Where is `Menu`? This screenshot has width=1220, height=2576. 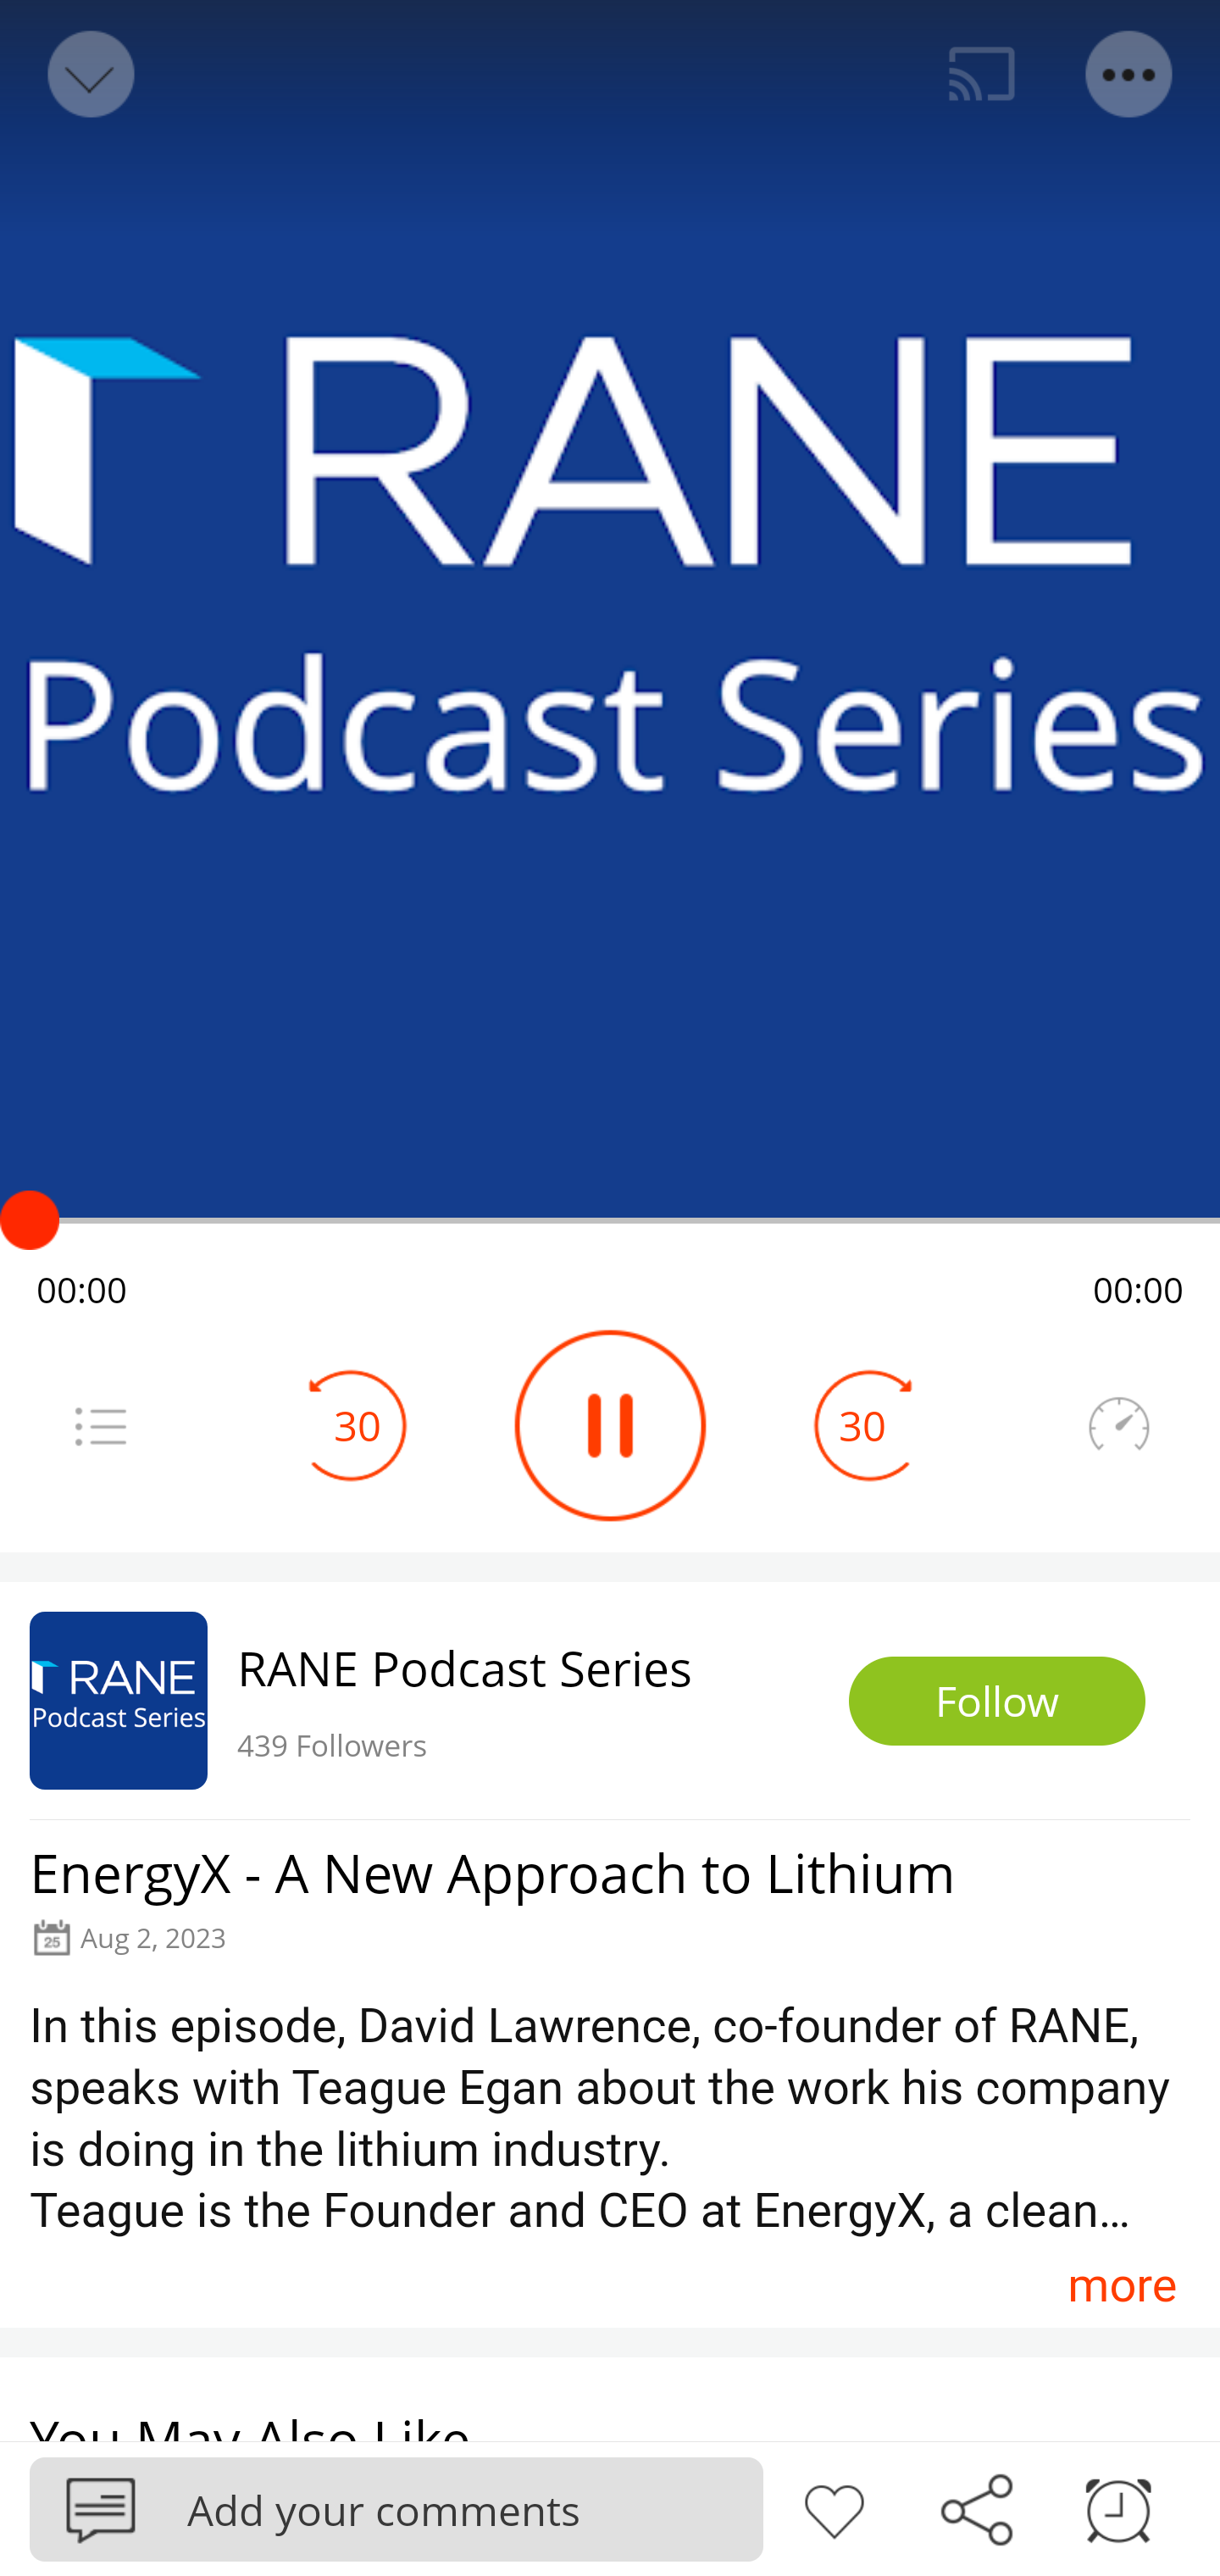
Menu is located at coordinates (1130, 75).